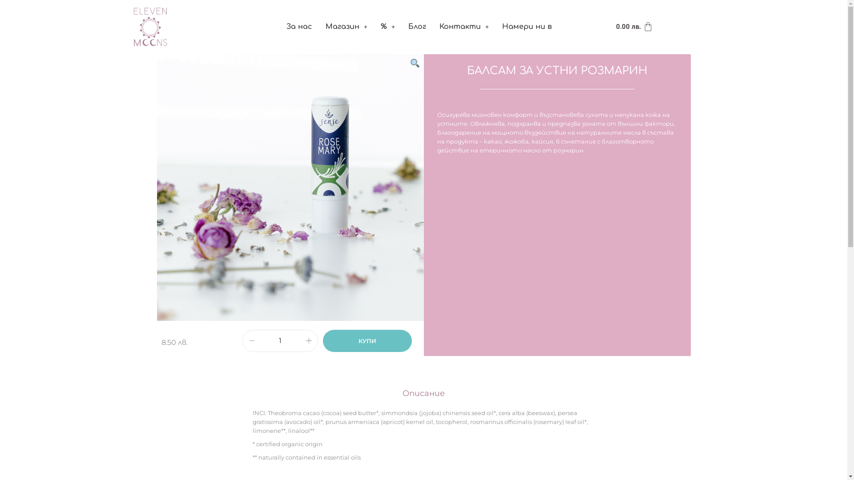  I want to click on %, so click(388, 27).